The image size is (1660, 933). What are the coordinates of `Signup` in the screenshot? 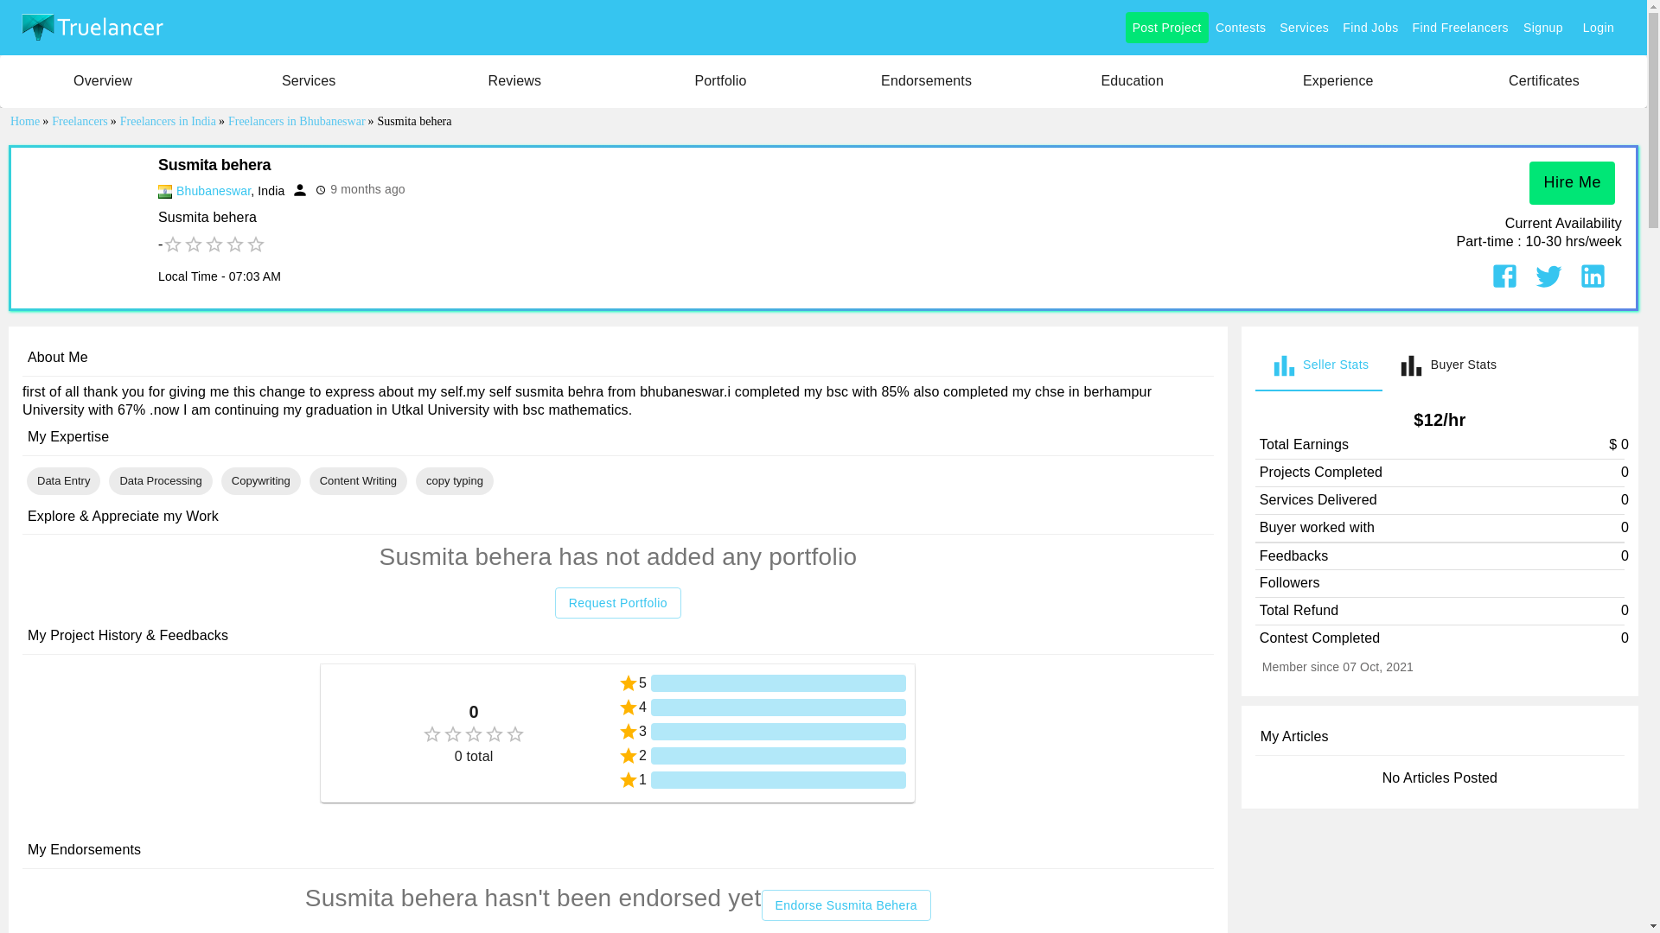 It's located at (1542, 28).